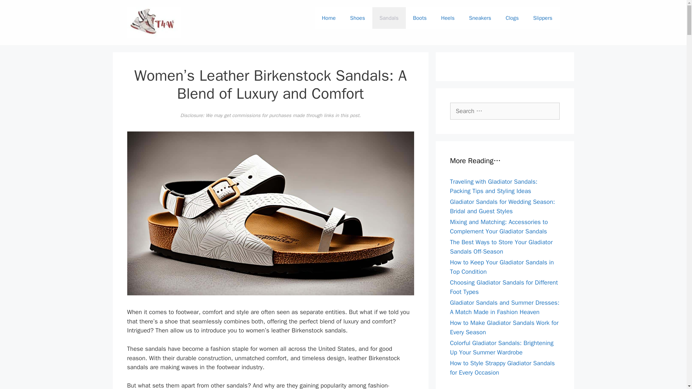  What do you see at coordinates (420, 18) in the screenshot?
I see `Boots` at bounding box center [420, 18].